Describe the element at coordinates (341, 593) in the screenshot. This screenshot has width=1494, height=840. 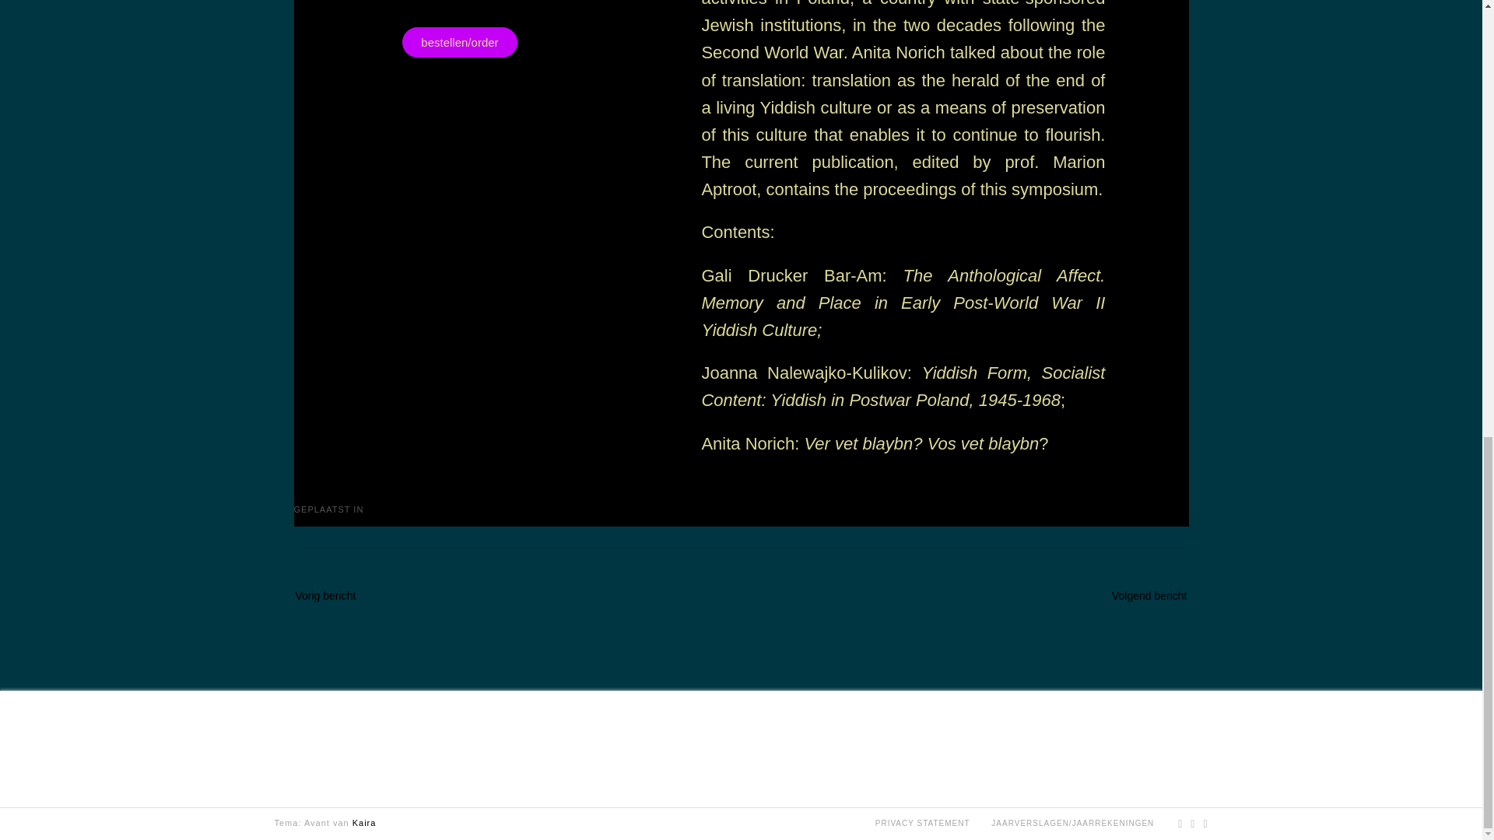
I see `Vorig bericht` at that location.